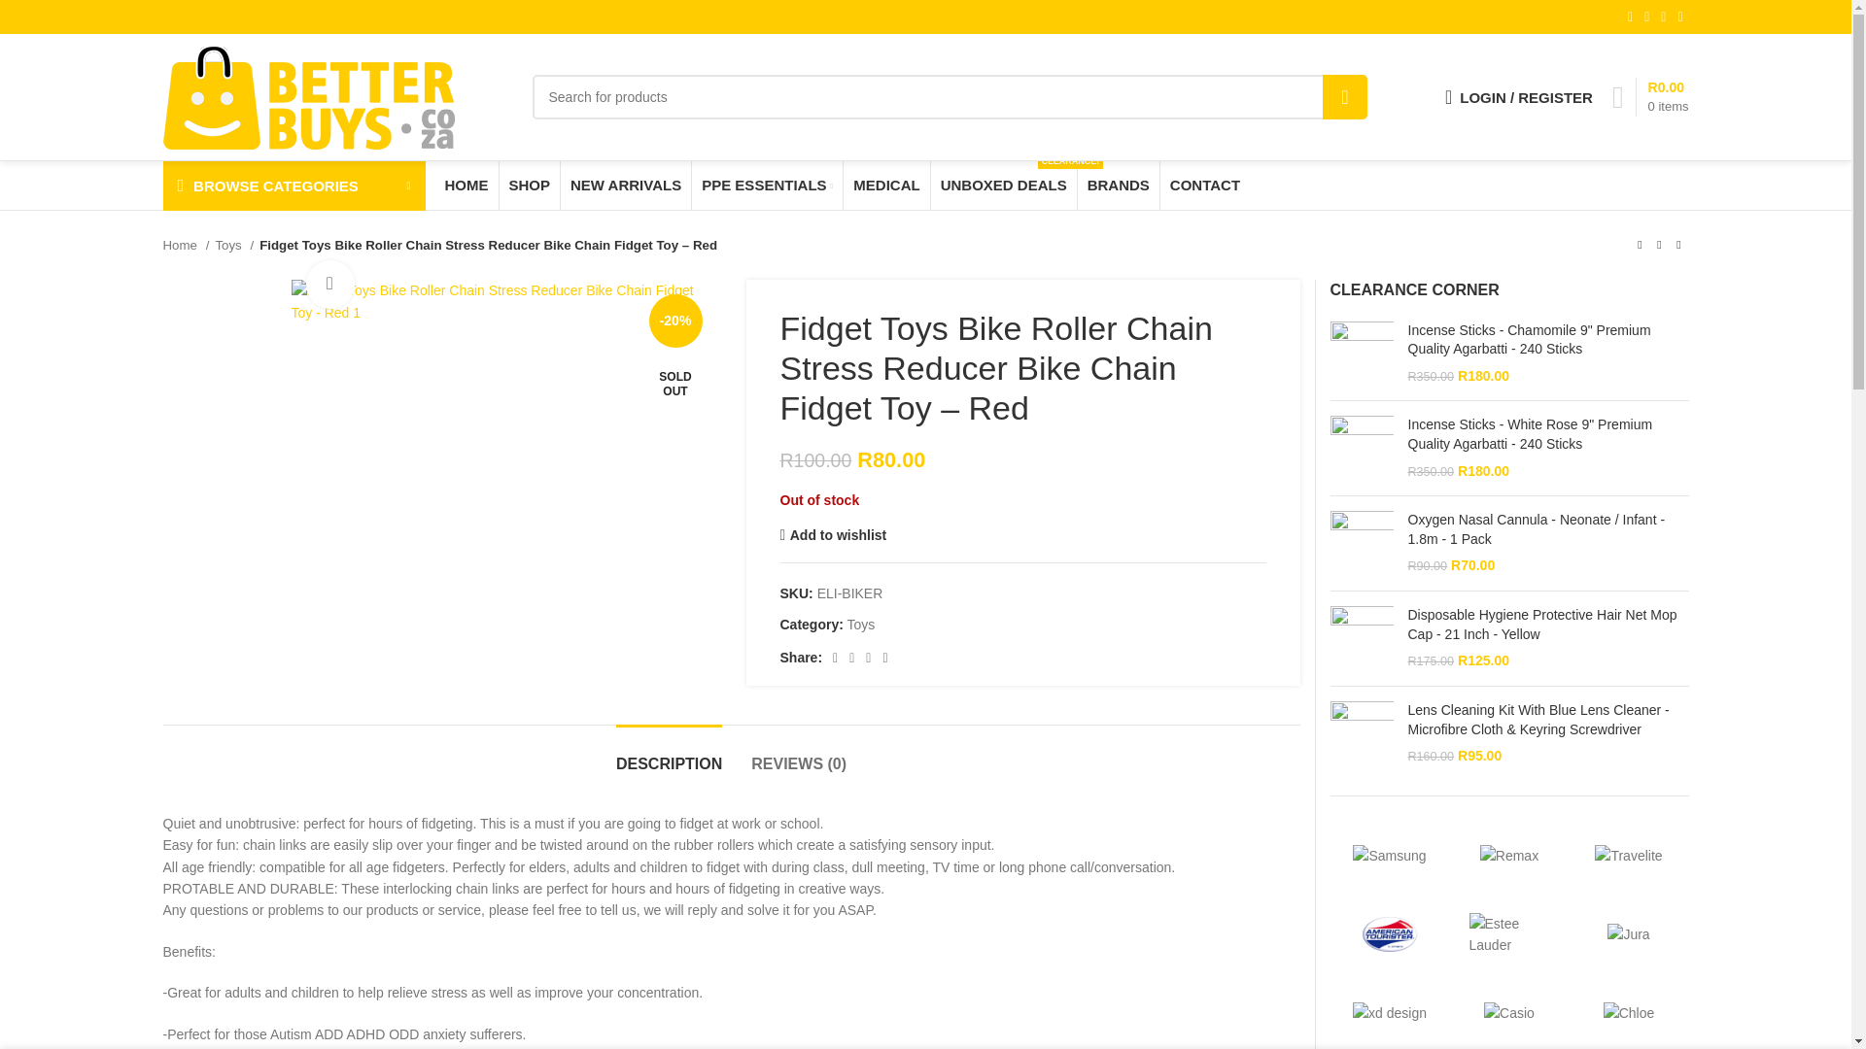 The width and height of the screenshot is (1866, 1049). I want to click on SEARCH, so click(1650, 96).